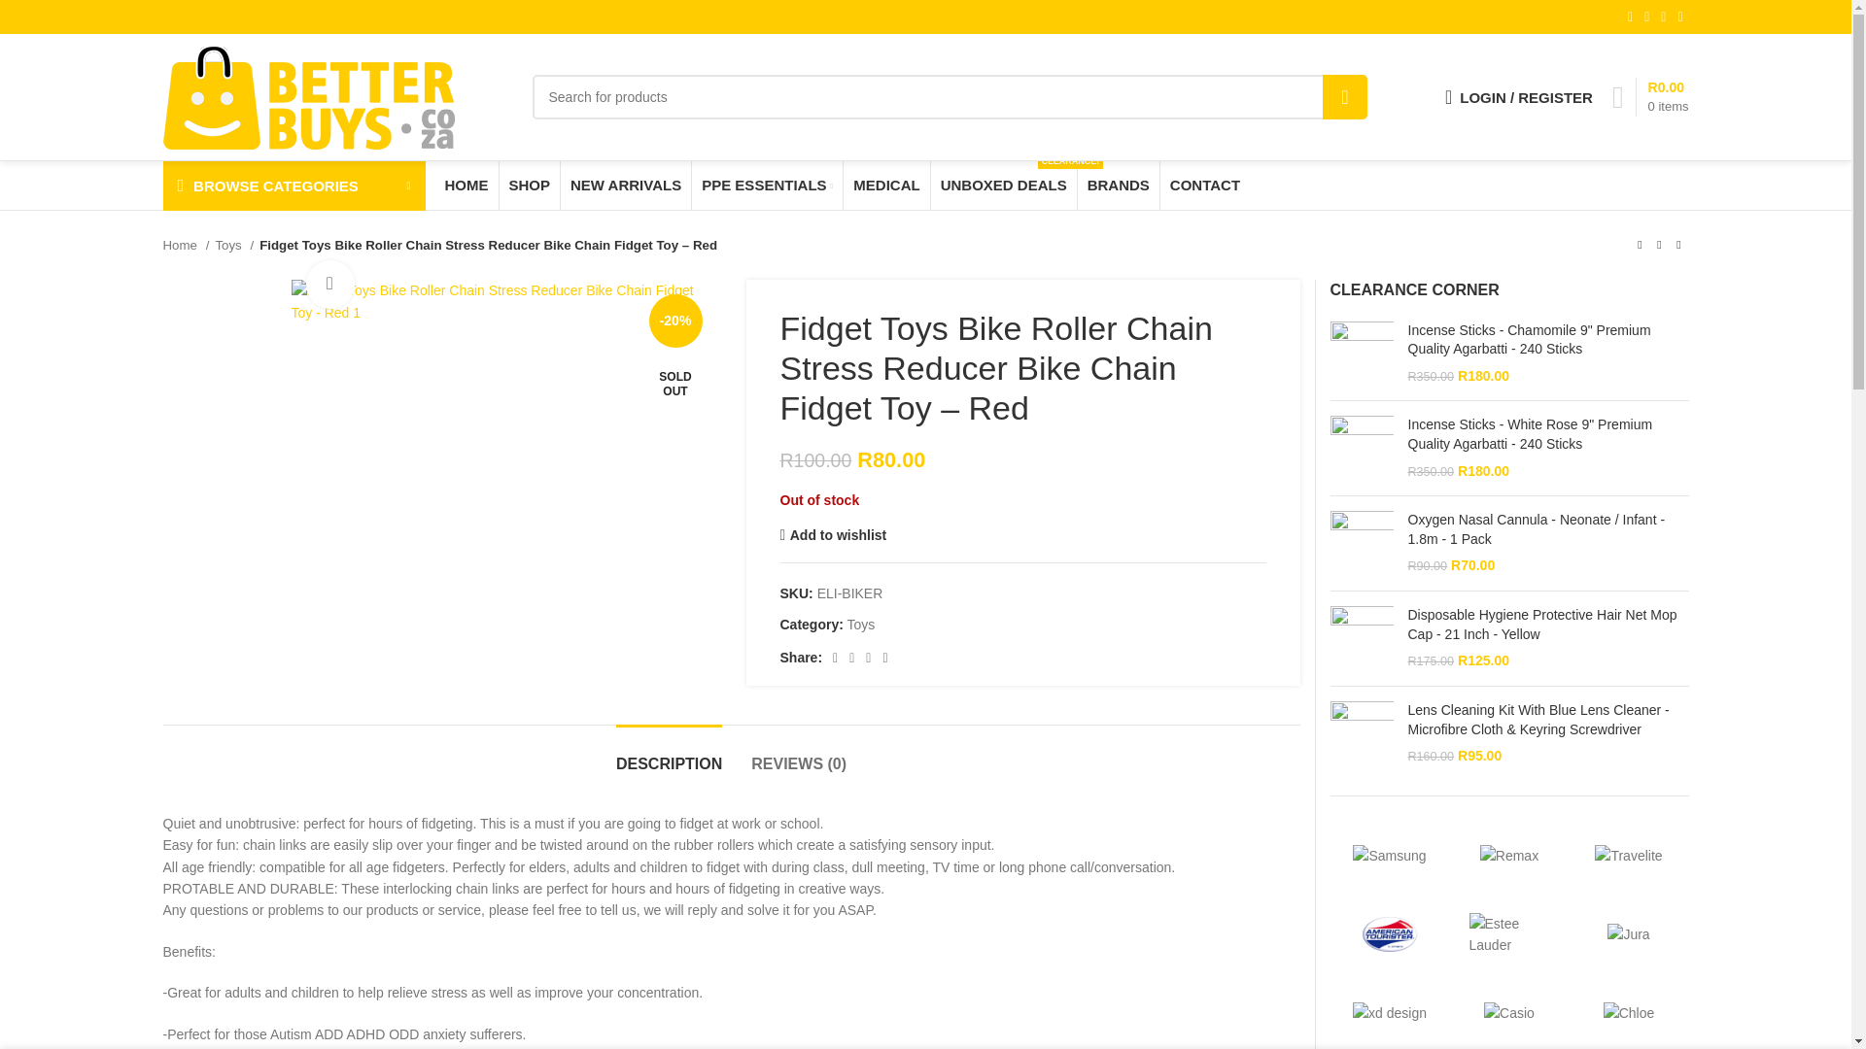 The width and height of the screenshot is (1866, 1049). I want to click on SEARCH, so click(1650, 96).